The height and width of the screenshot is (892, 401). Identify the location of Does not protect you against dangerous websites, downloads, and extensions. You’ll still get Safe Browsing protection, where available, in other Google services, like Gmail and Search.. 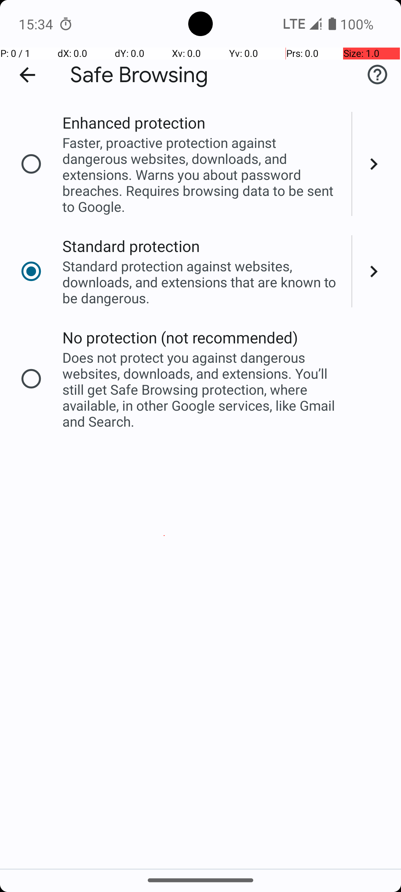
(202, 390).